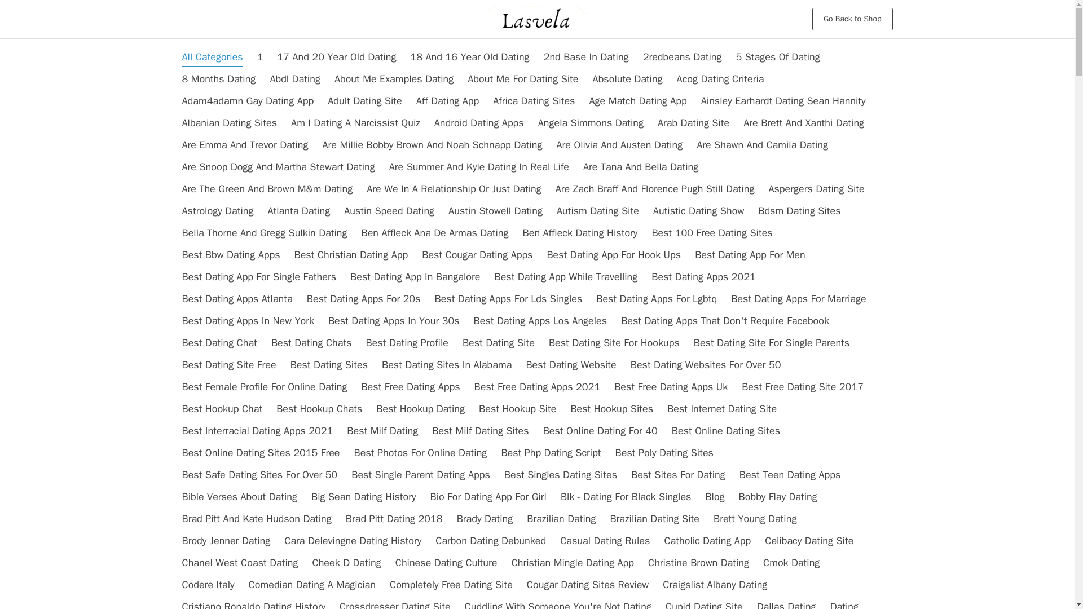 This screenshot has width=1083, height=609. Describe the element at coordinates (627, 79) in the screenshot. I see `Absolute Dating` at that location.